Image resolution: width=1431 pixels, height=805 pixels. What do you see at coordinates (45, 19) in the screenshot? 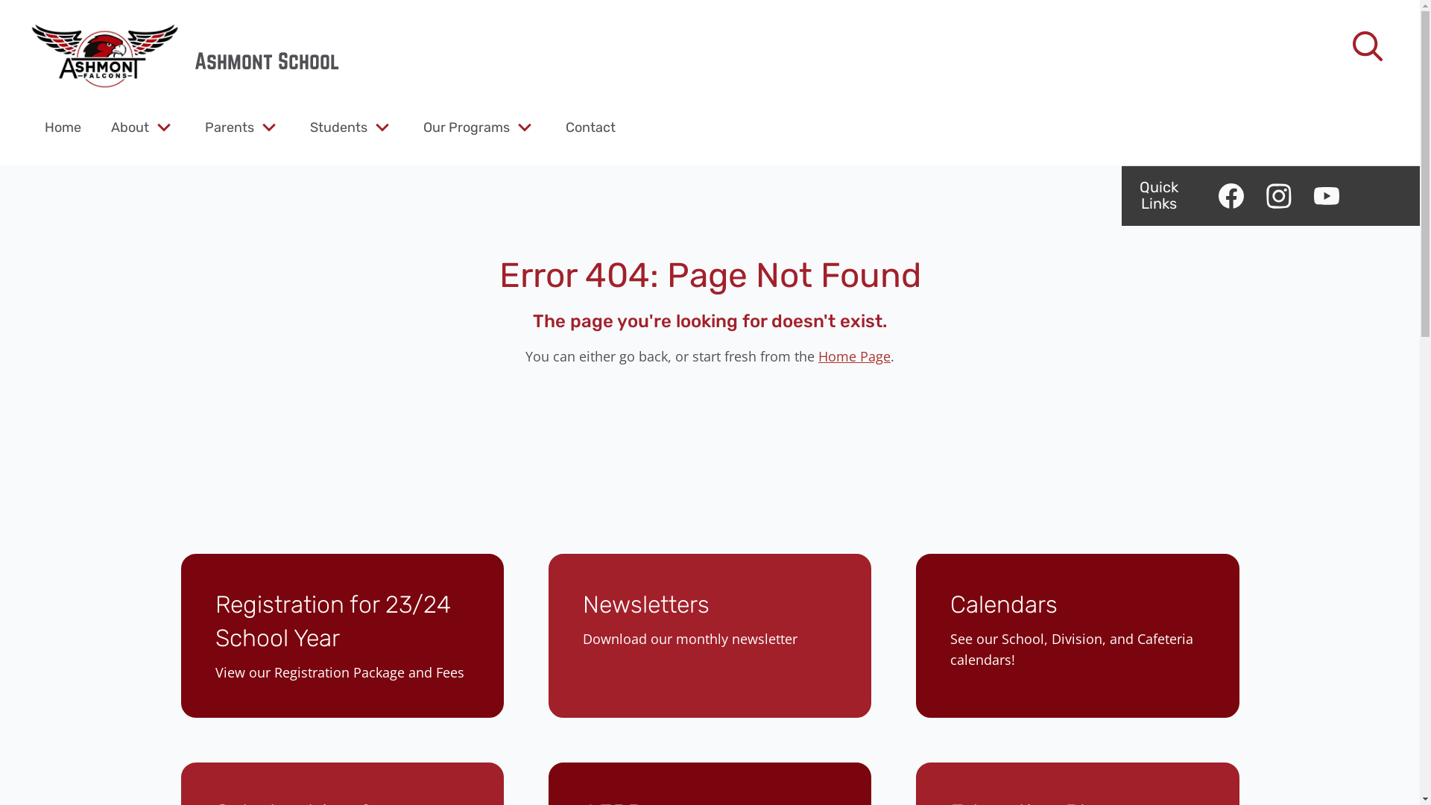
I see `Search` at bounding box center [45, 19].